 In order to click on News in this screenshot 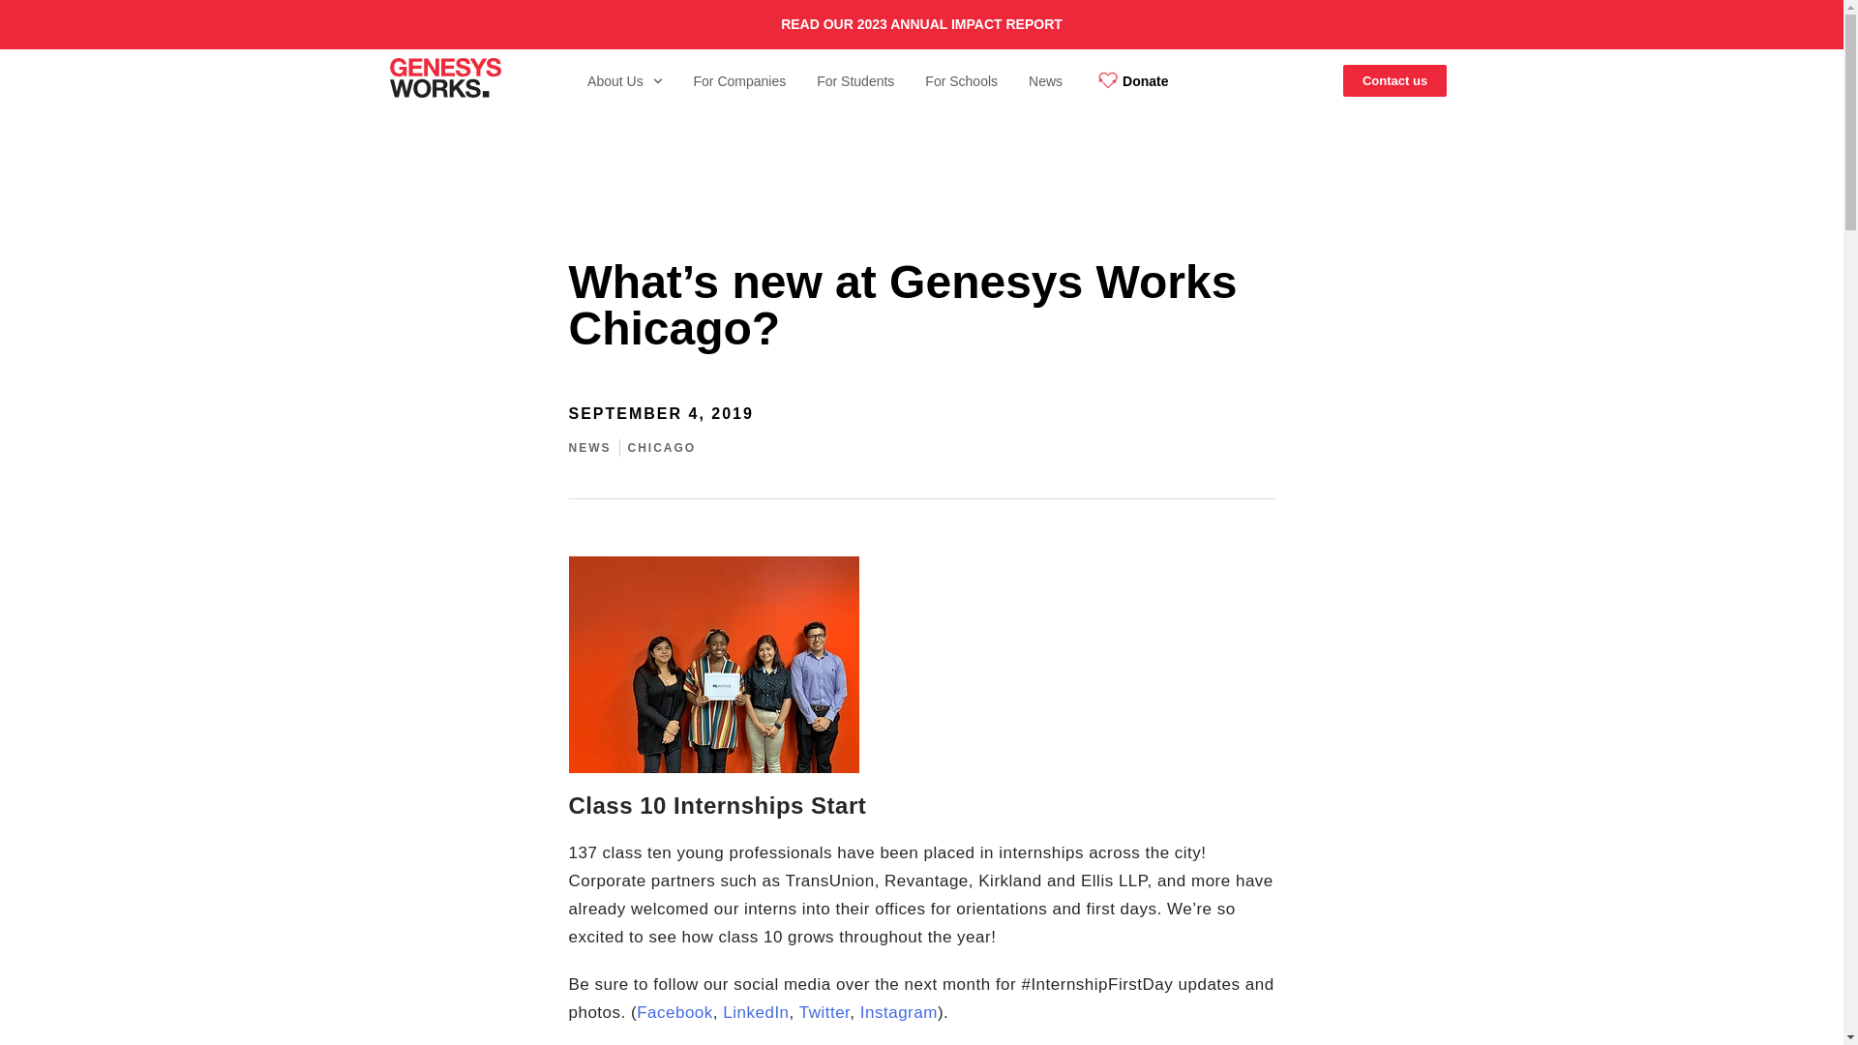, I will do `click(1045, 80)`.